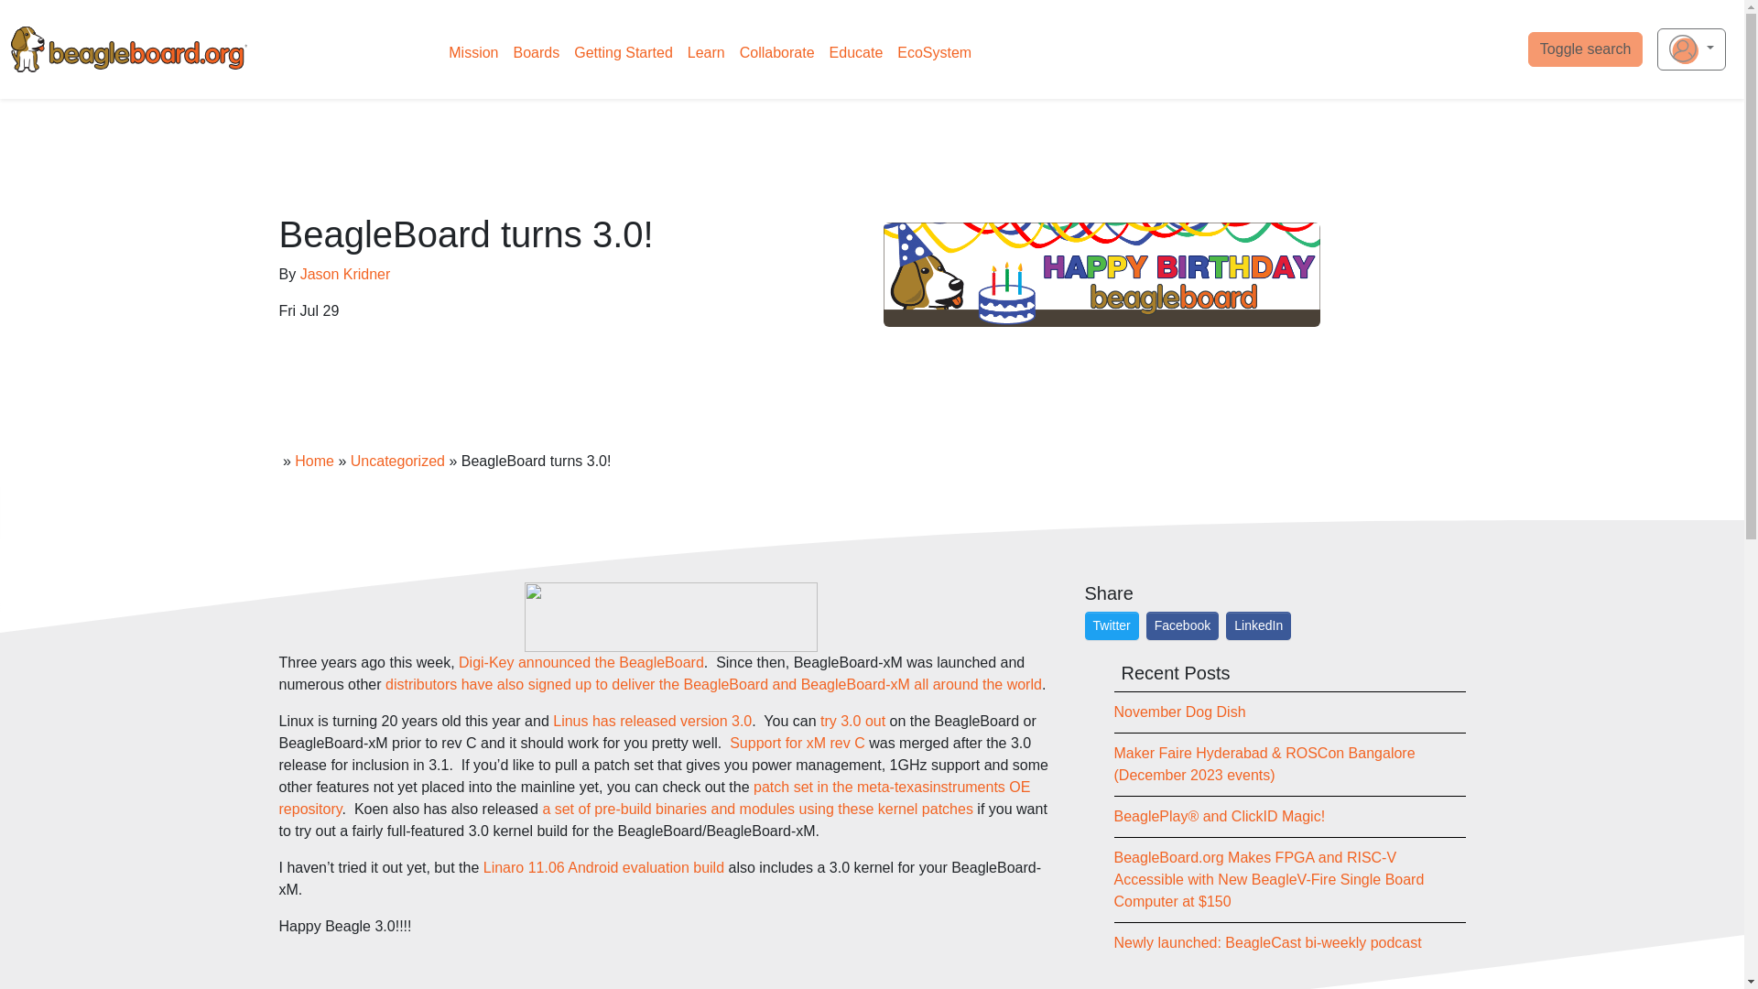 This screenshot has width=1758, height=989. What do you see at coordinates (314, 460) in the screenshot?
I see `Home` at bounding box center [314, 460].